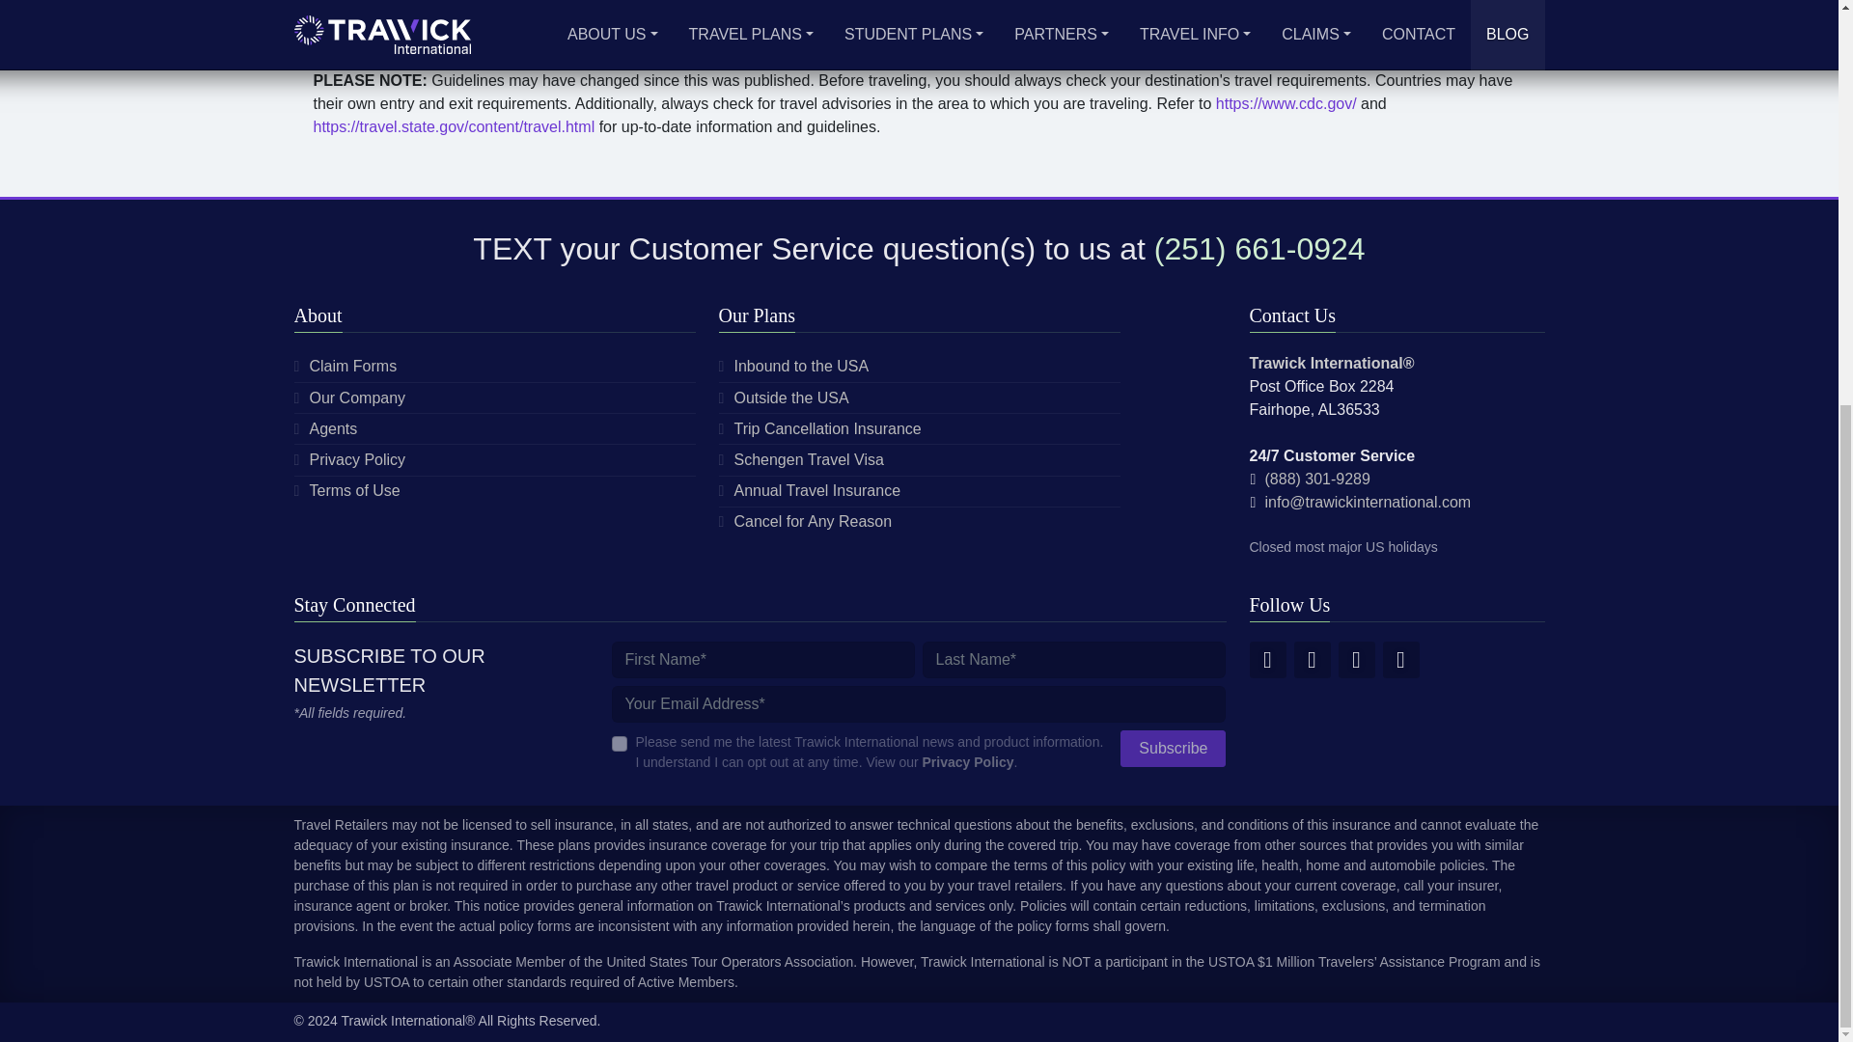 This screenshot has width=1853, height=1042. I want to click on Government Travel Website, so click(454, 127).